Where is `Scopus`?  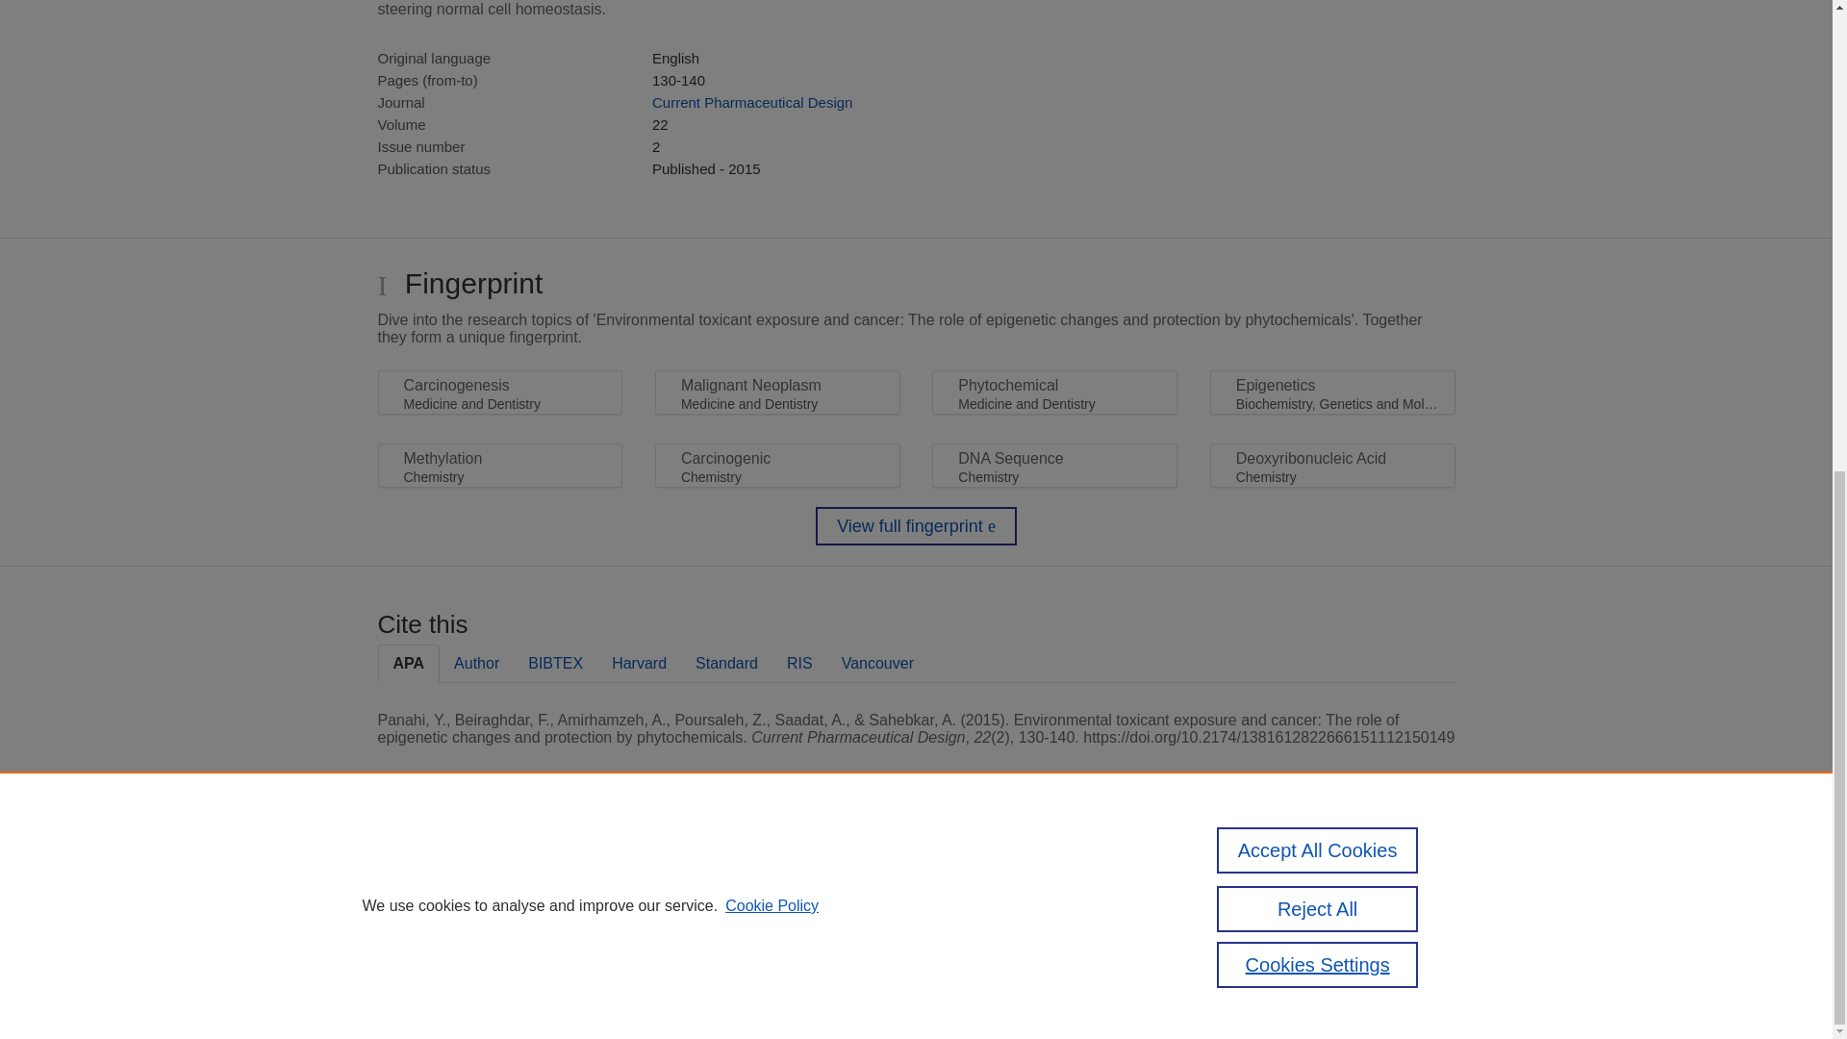 Scopus is located at coordinates (500, 872).